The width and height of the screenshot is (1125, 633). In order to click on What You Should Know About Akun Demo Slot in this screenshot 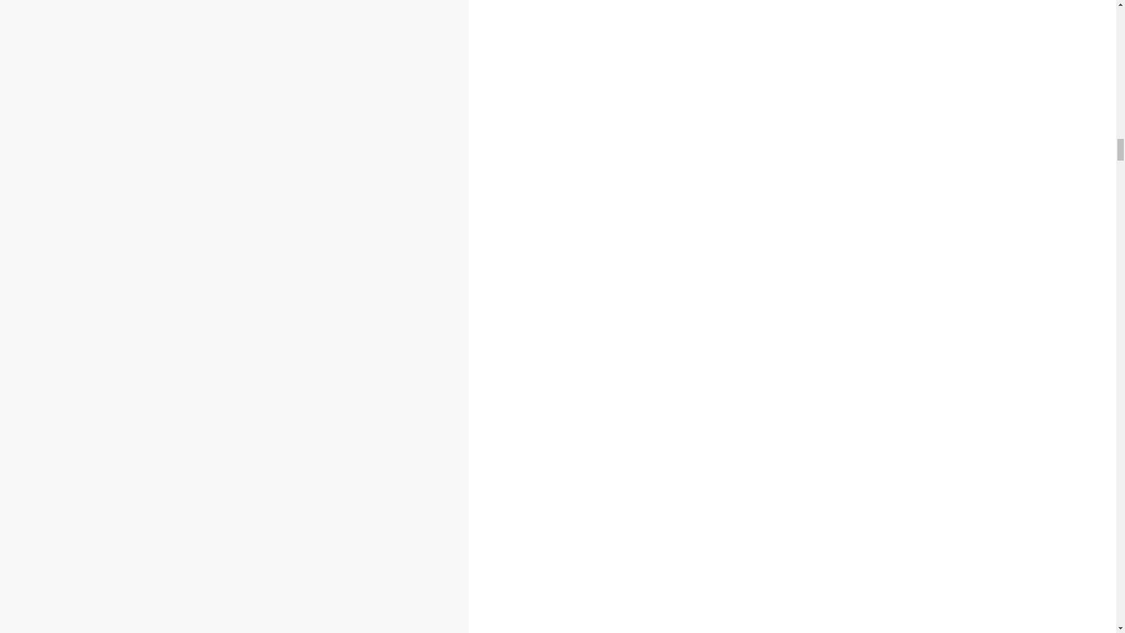, I will do `click(148, 315)`.